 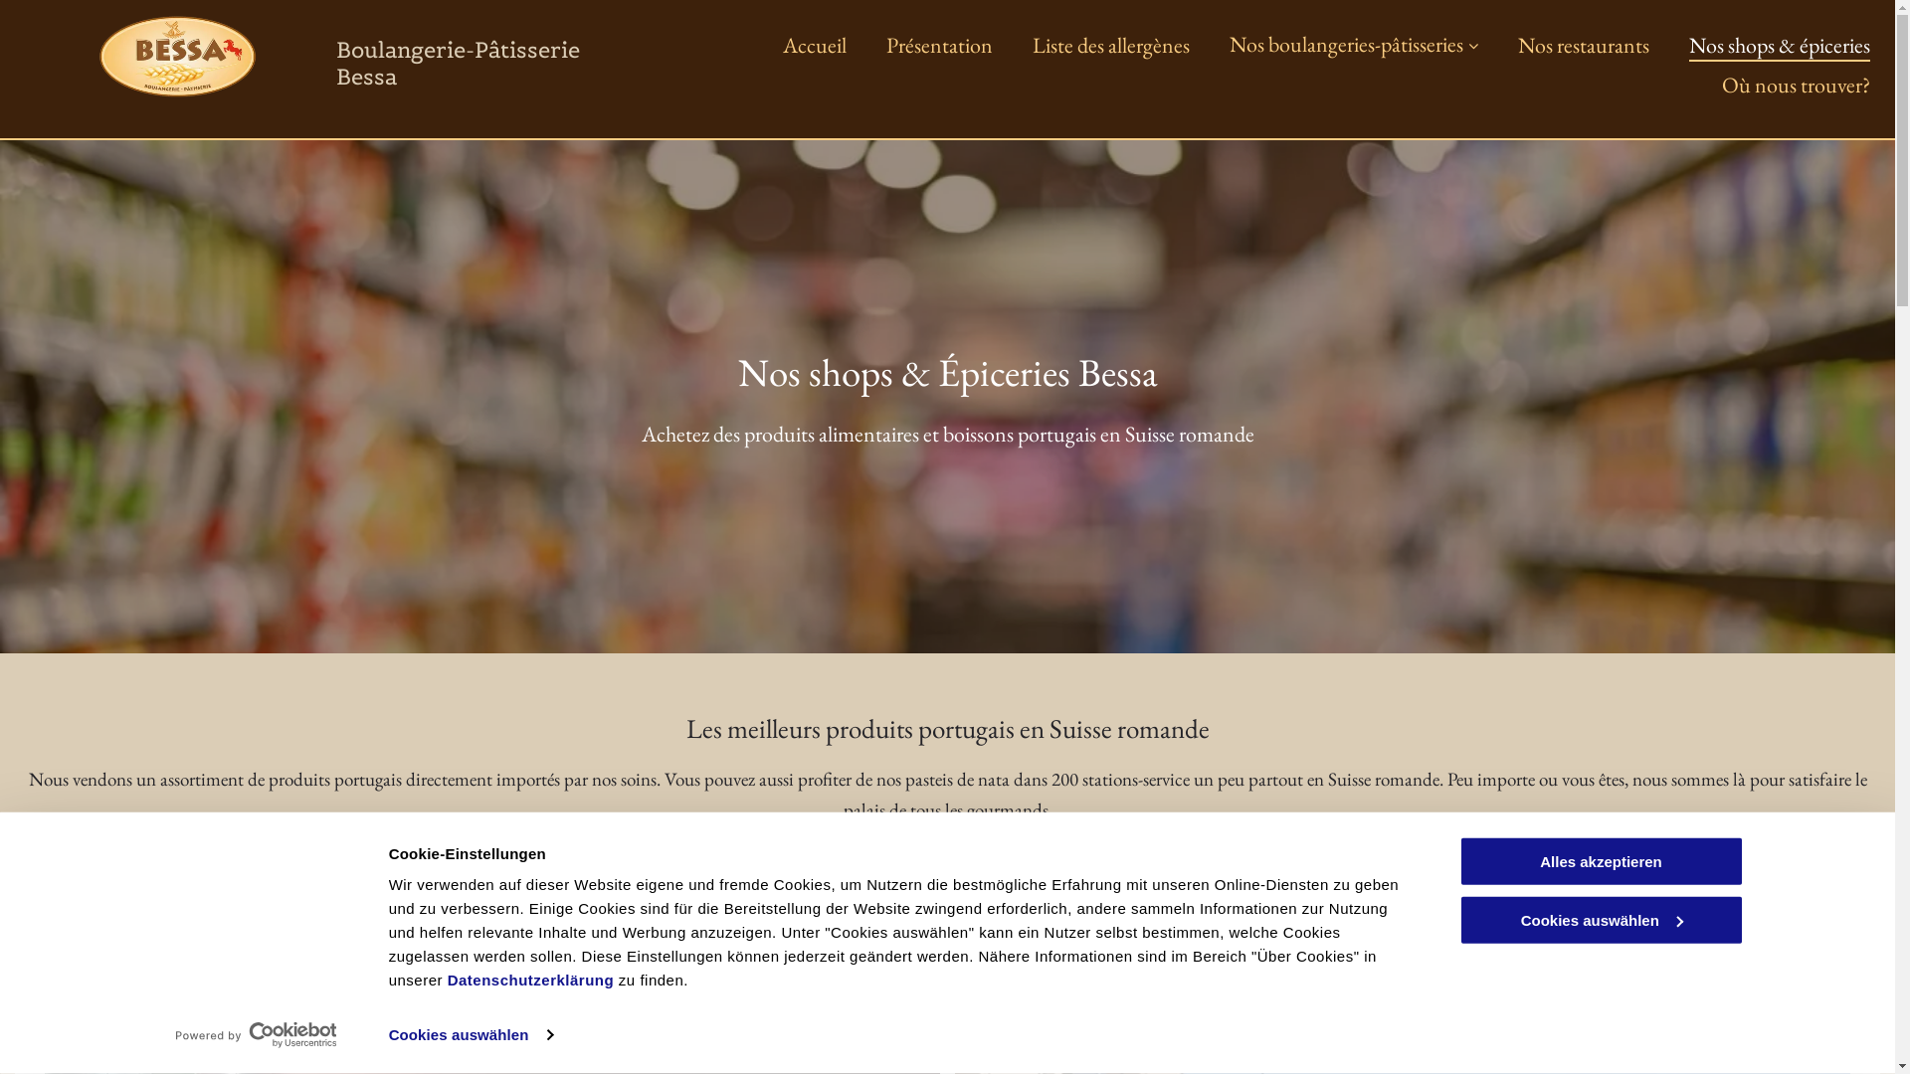 I want to click on Nos restaurants, so click(x=1584, y=48).